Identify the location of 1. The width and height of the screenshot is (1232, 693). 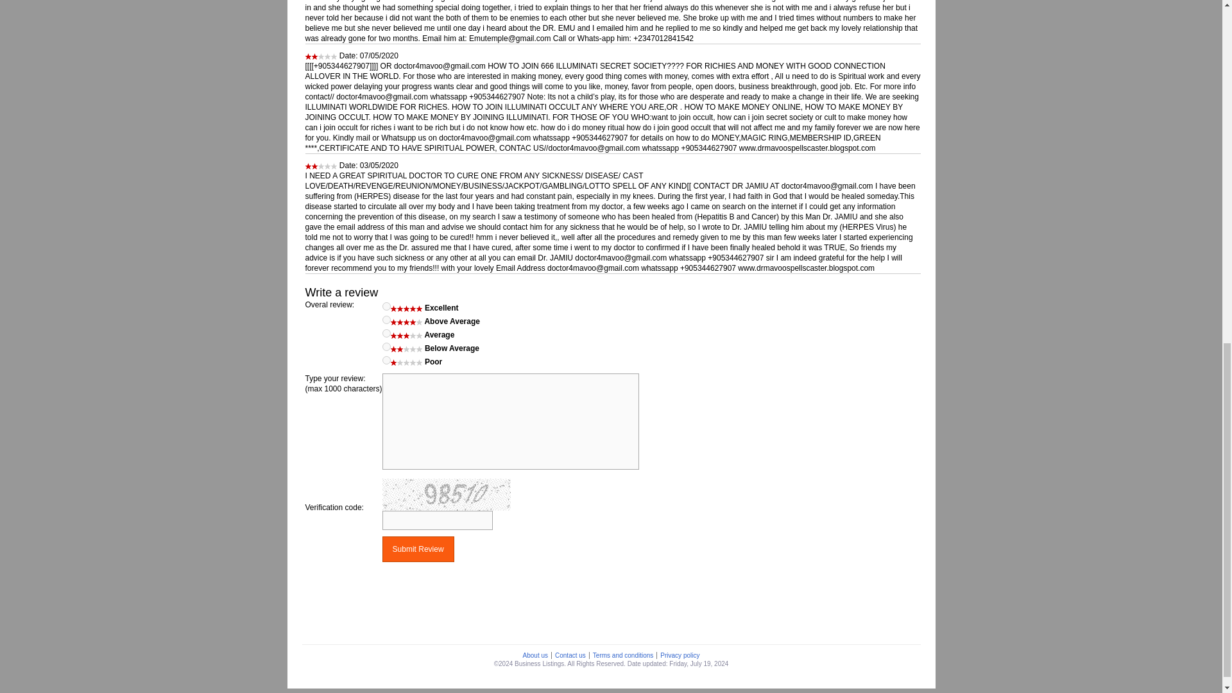
(386, 361).